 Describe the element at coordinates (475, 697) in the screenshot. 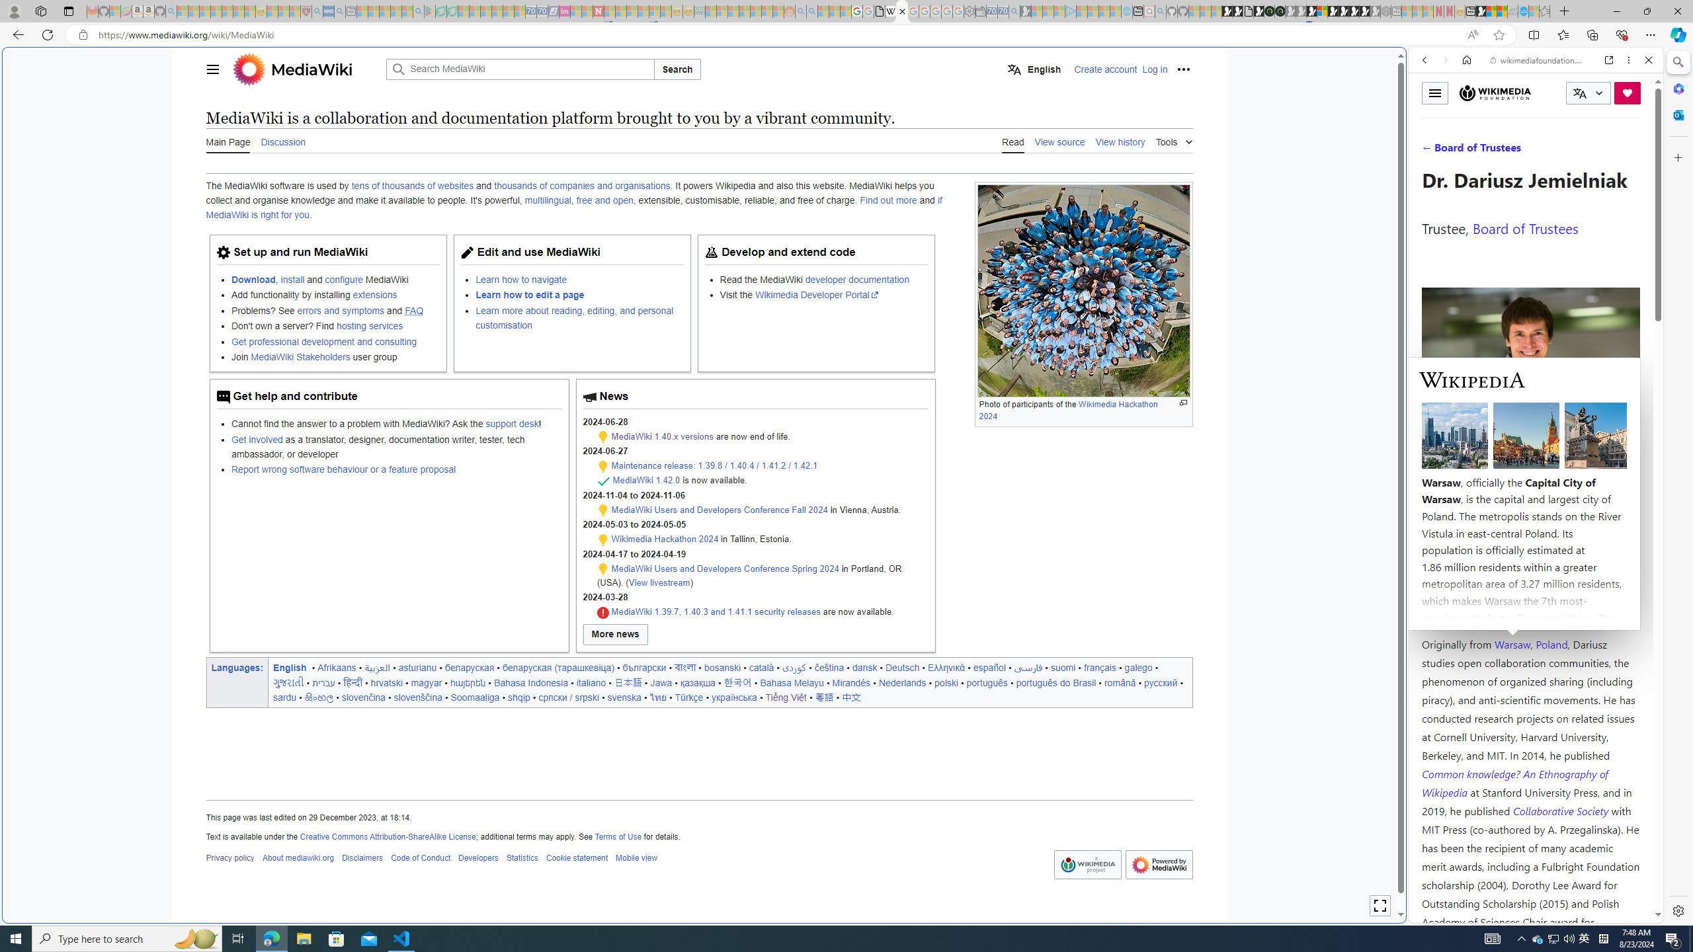

I see `Soomaaliga` at that location.